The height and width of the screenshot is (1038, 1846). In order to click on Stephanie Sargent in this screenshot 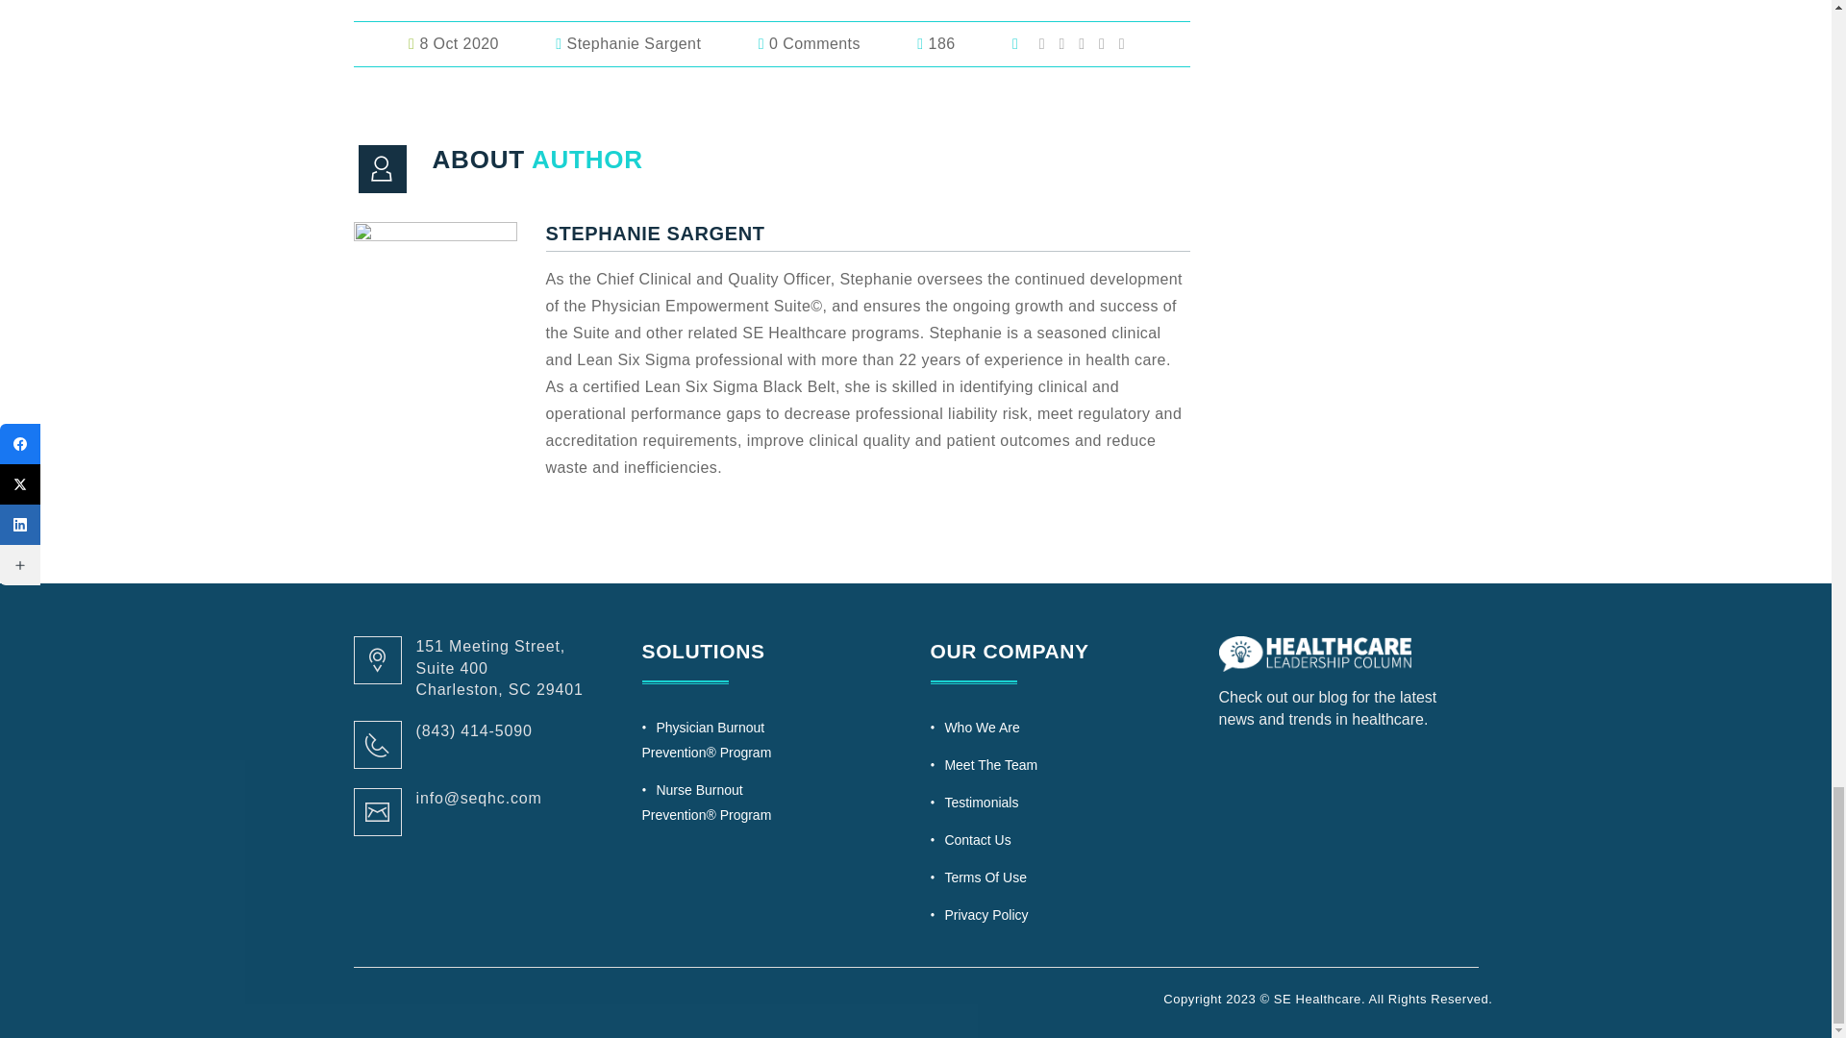, I will do `click(654, 43)`.